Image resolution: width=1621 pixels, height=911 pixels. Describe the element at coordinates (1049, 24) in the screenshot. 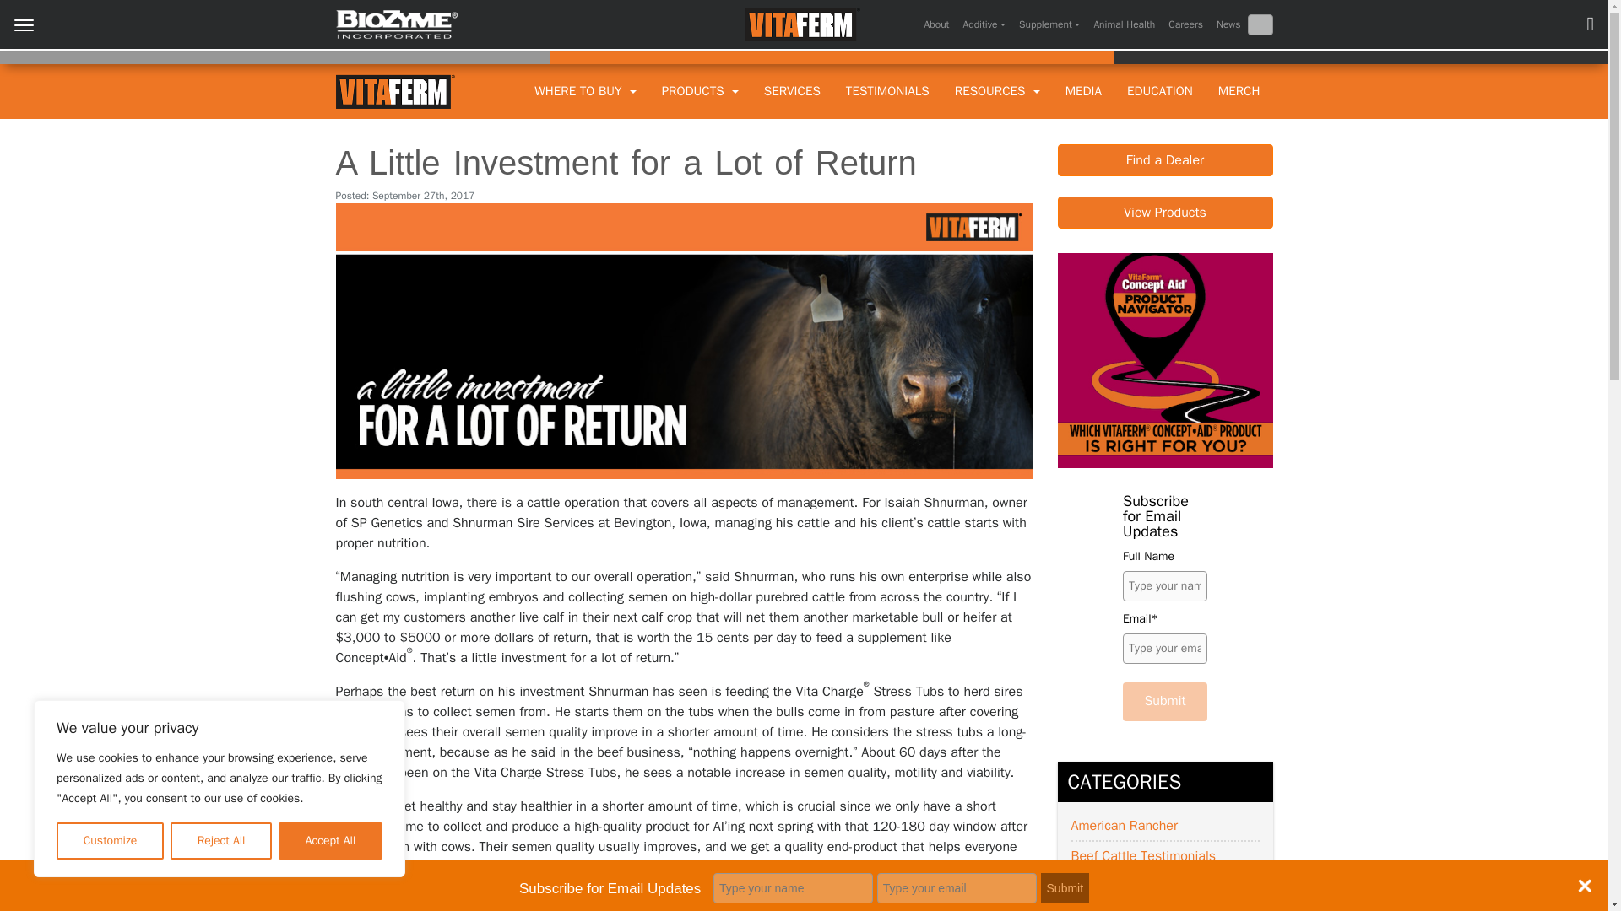

I see `Supplement` at that location.